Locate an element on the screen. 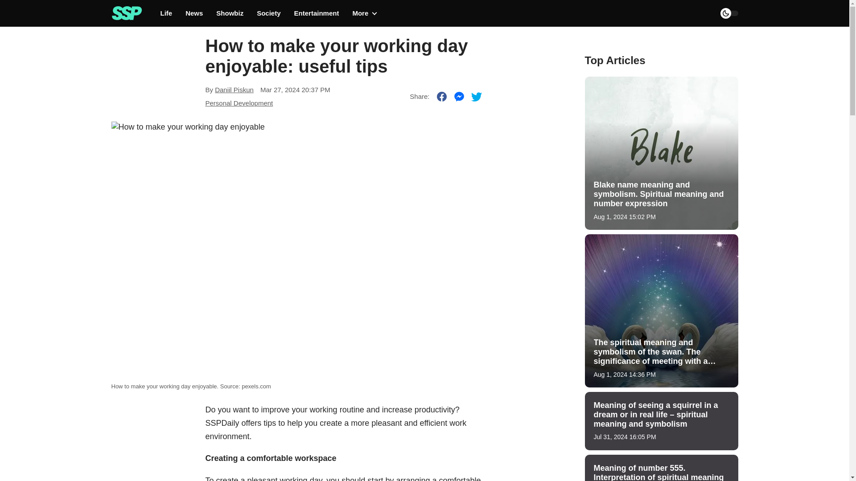  Entertainment is located at coordinates (317, 13).